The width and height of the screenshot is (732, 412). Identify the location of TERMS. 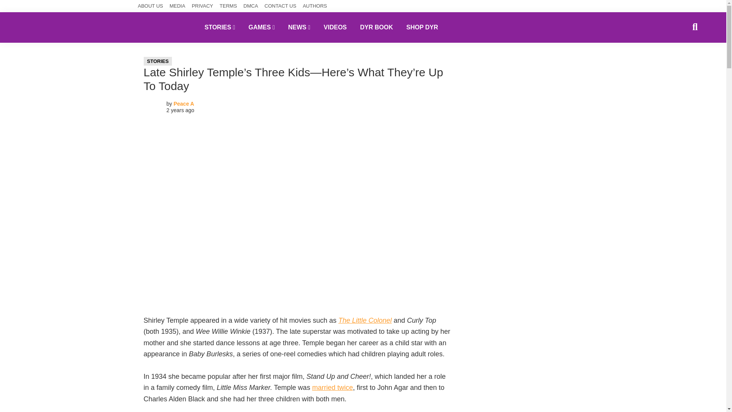
(228, 6).